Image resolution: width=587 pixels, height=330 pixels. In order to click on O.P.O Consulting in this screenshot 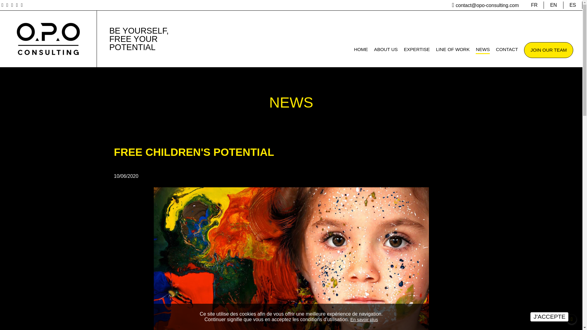, I will do `click(48, 39)`.